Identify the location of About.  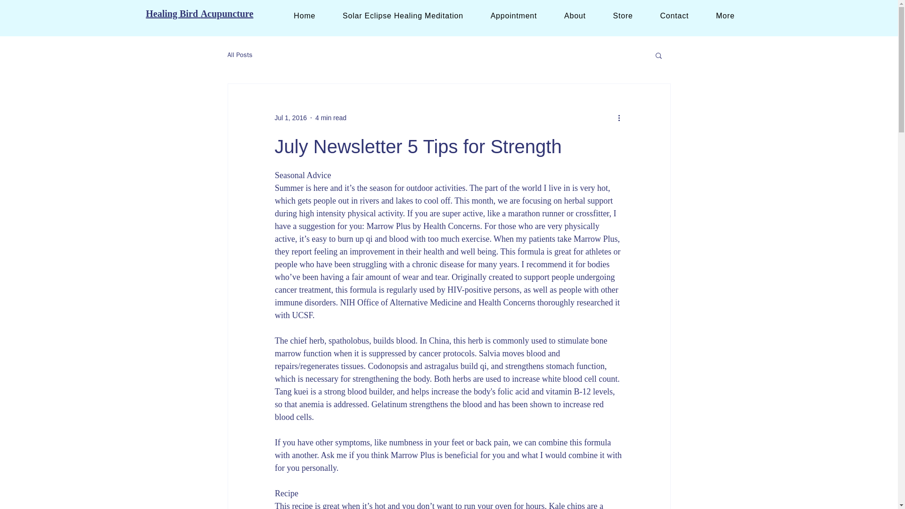
(575, 16).